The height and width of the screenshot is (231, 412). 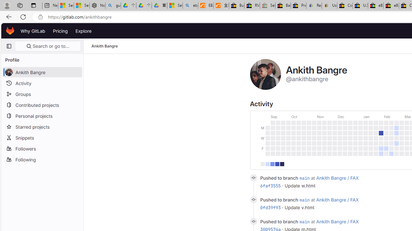 I want to click on 6faf3555, so click(x=270, y=186).